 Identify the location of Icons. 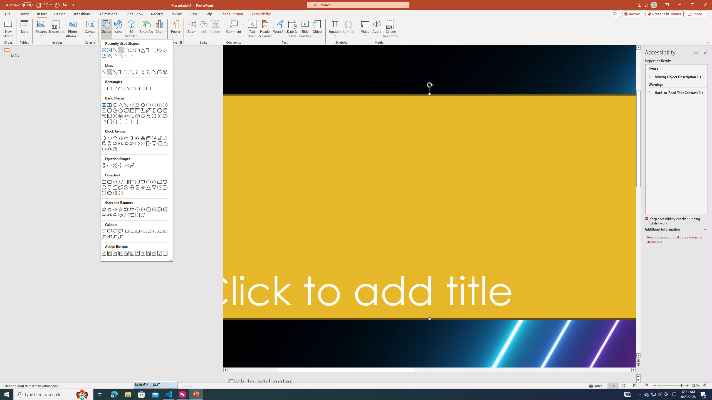
(72, 29).